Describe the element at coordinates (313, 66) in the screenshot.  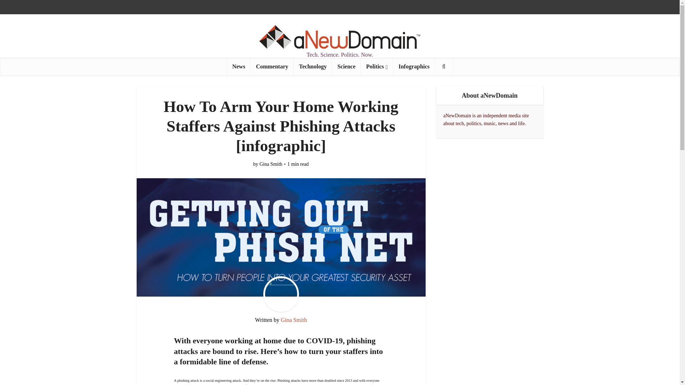
I see `Technology` at that location.